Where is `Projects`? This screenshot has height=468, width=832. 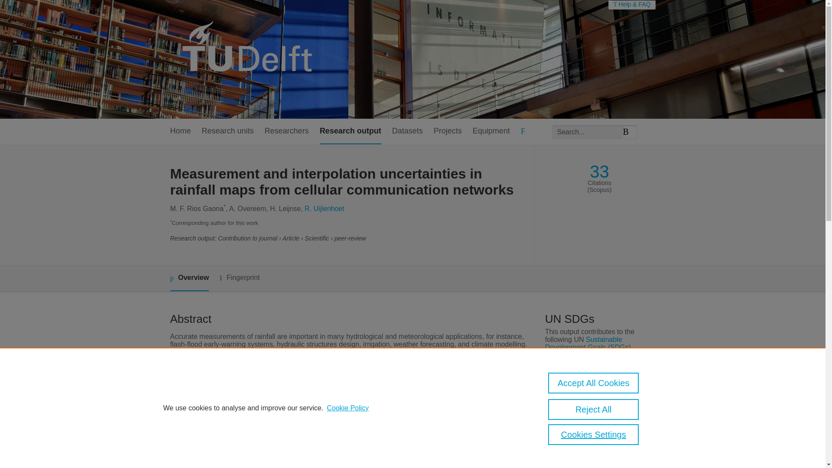 Projects is located at coordinates (447, 131).